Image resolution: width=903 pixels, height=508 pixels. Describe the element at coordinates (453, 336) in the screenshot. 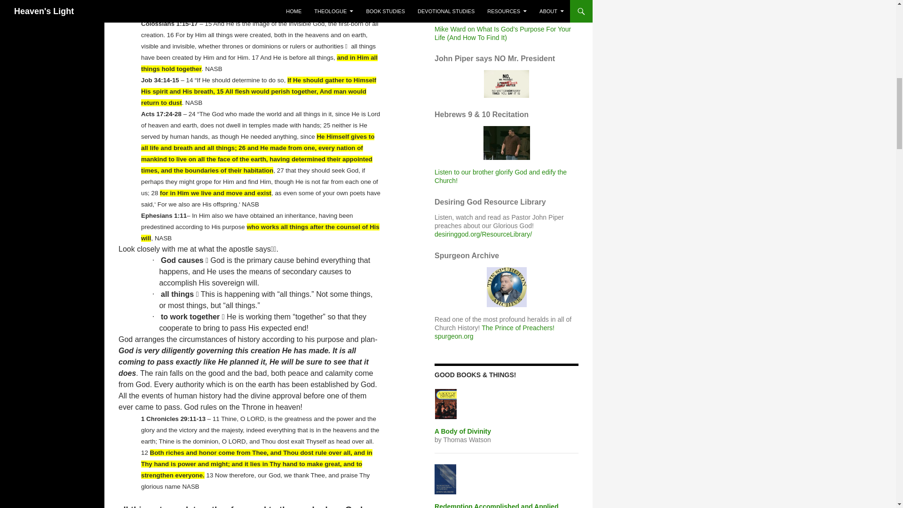

I see `Charles Spurgeon Archive` at that location.